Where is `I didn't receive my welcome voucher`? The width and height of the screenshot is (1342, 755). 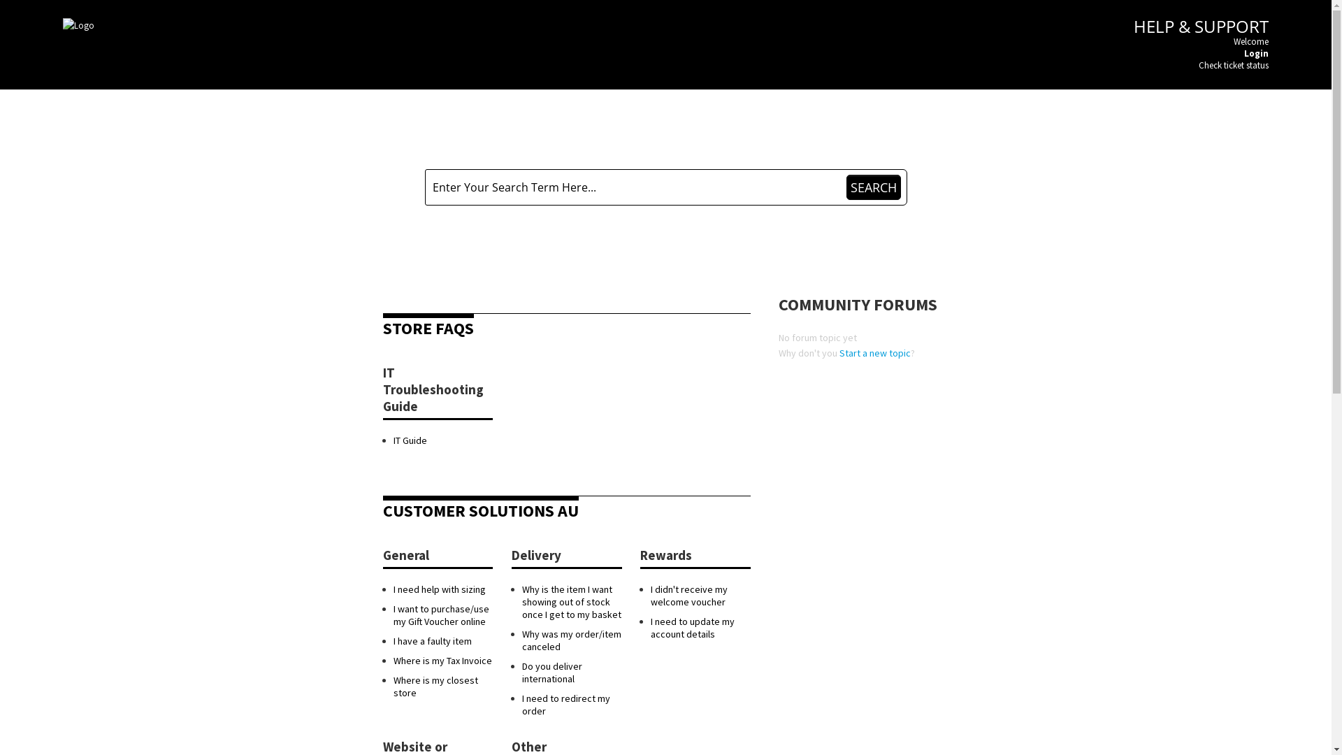
I didn't receive my welcome voucher is located at coordinates (689, 596).